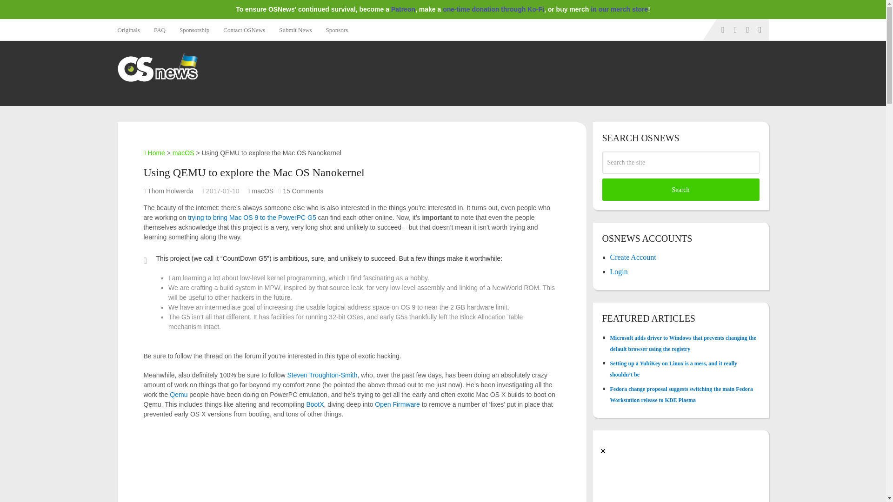  What do you see at coordinates (131, 30) in the screenshot?
I see `Originals` at bounding box center [131, 30].